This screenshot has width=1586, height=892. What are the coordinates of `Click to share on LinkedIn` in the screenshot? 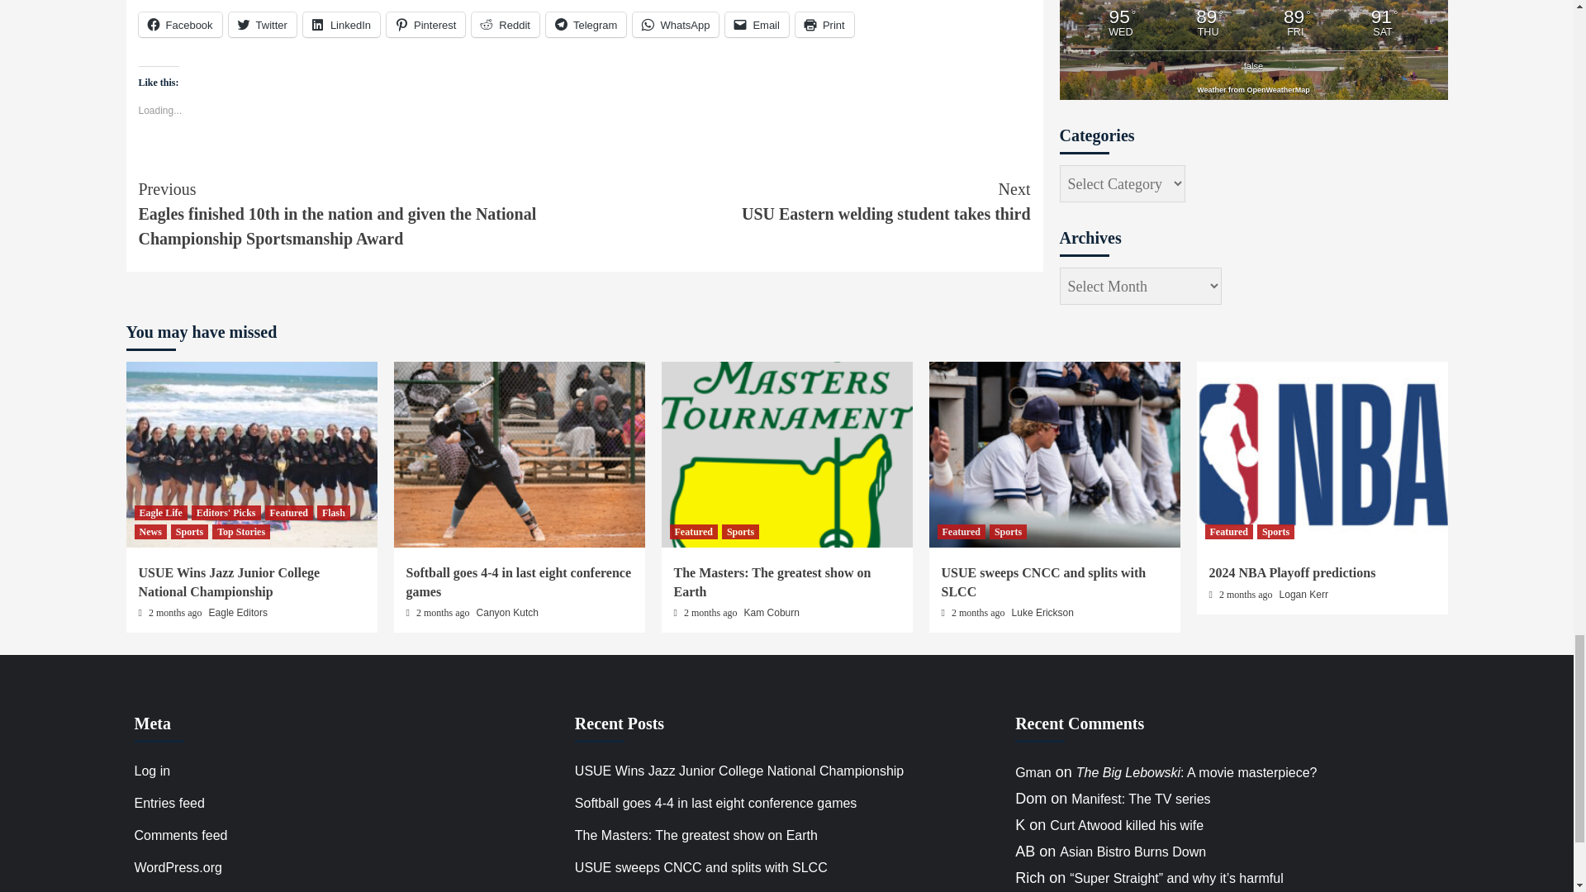 It's located at (341, 25).